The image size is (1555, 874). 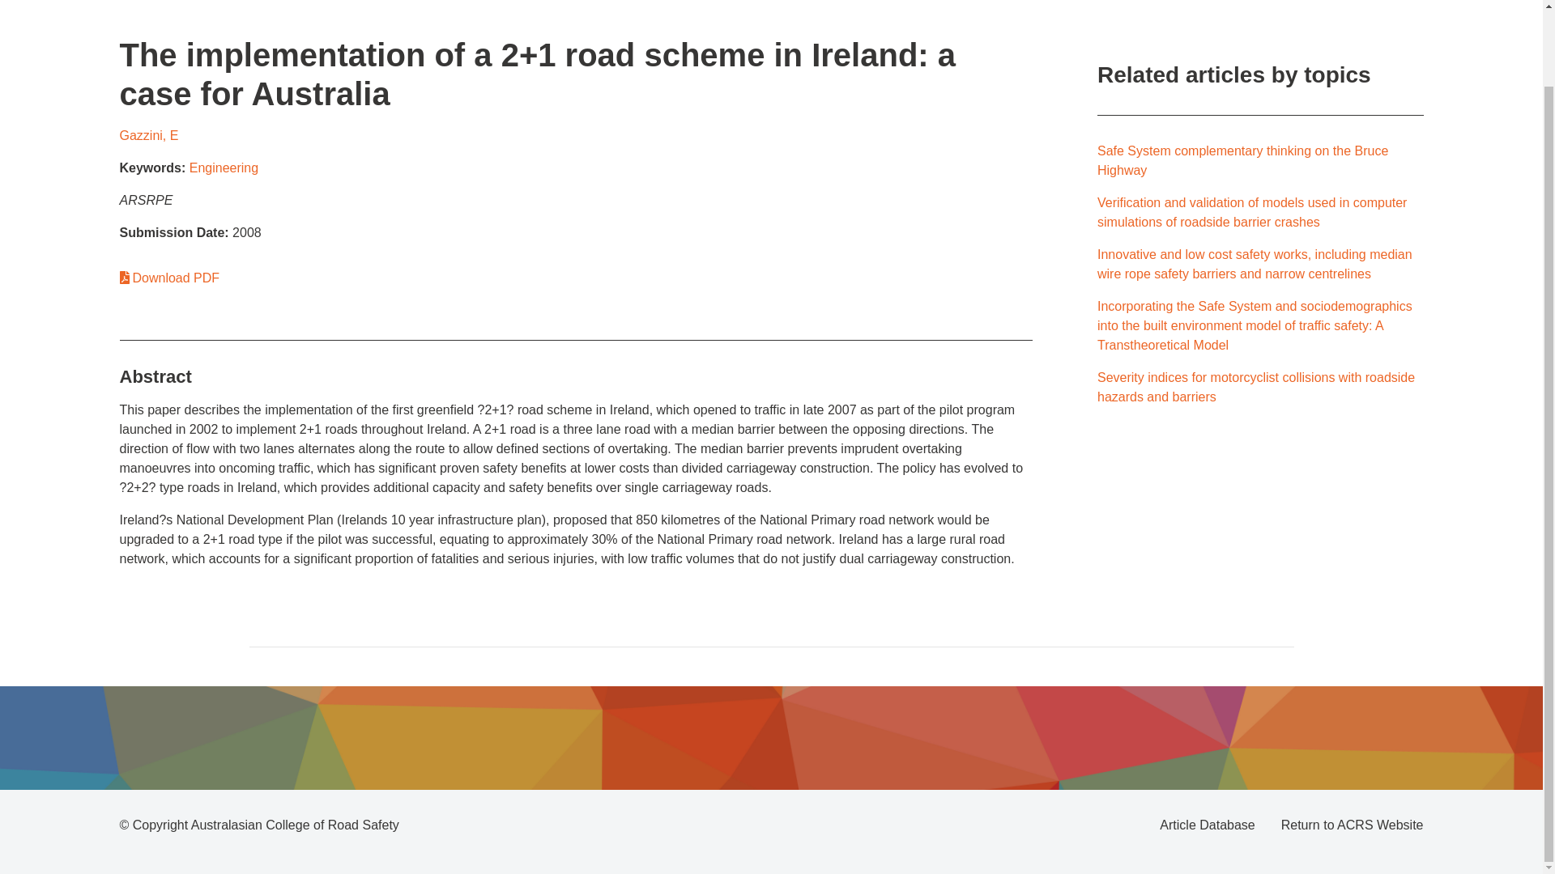 What do you see at coordinates (149, 135) in the screenshot?
I see `Gazzini, E` at bounding box center [149, 135].